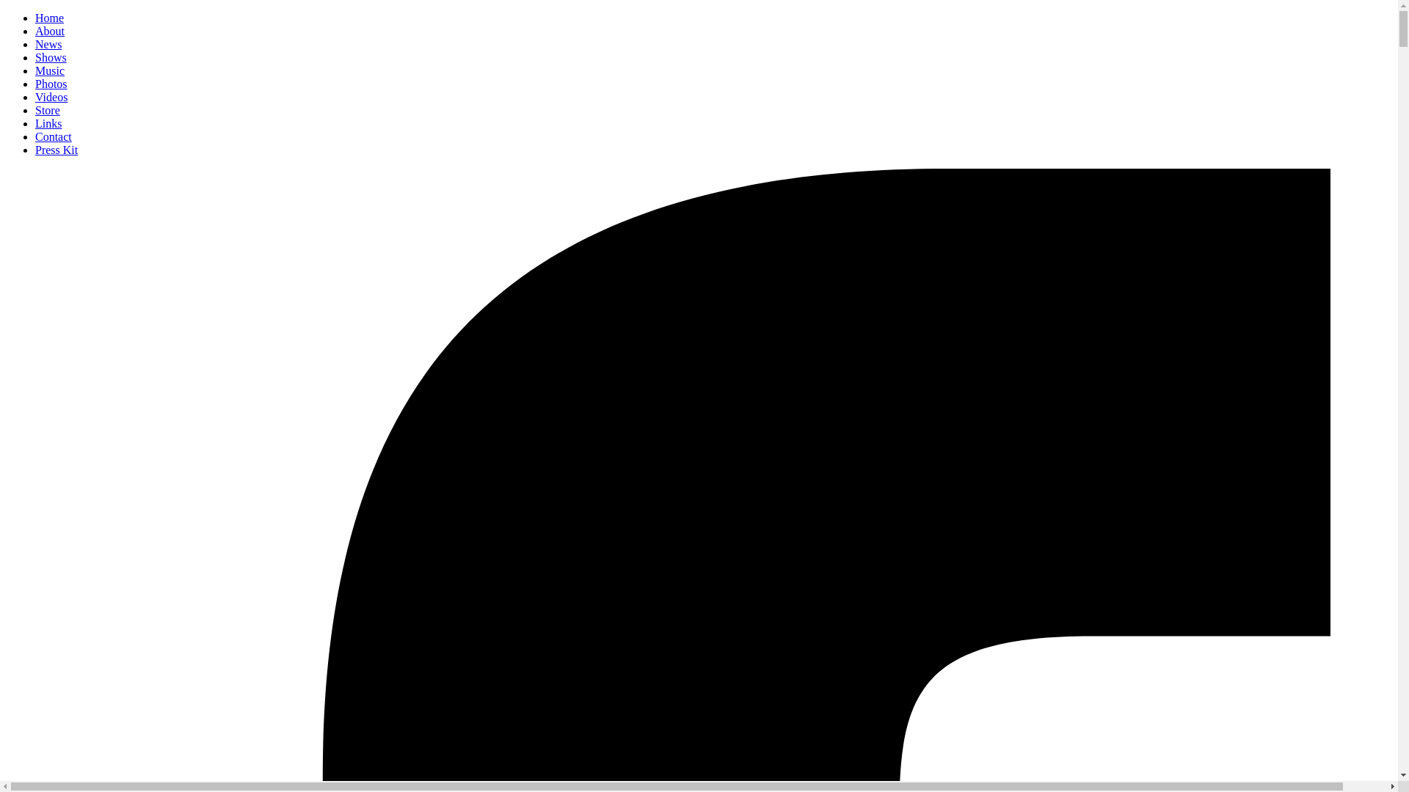  Describe the element at coordinates (51, 84) in the screenshot. I see `Photos` at that location.